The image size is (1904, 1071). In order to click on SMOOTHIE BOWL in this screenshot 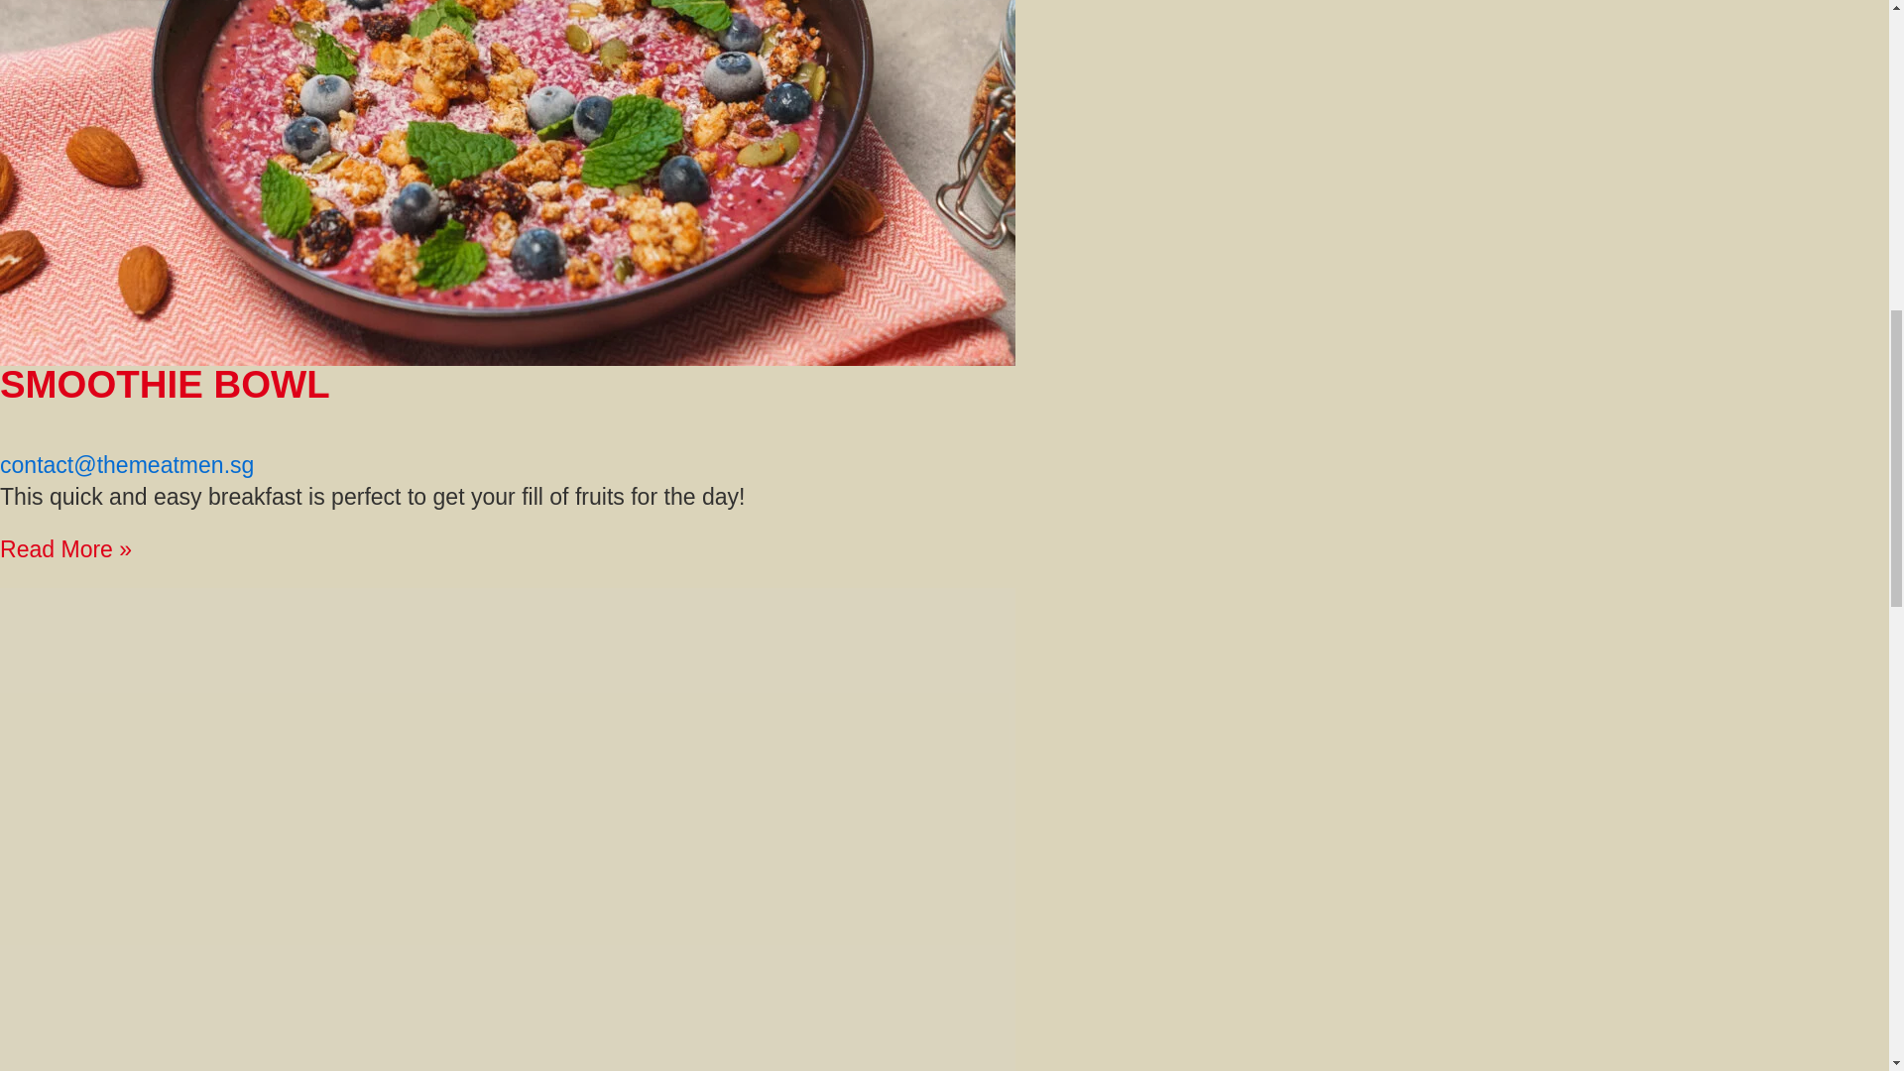, I will do `click(165, 385)`.